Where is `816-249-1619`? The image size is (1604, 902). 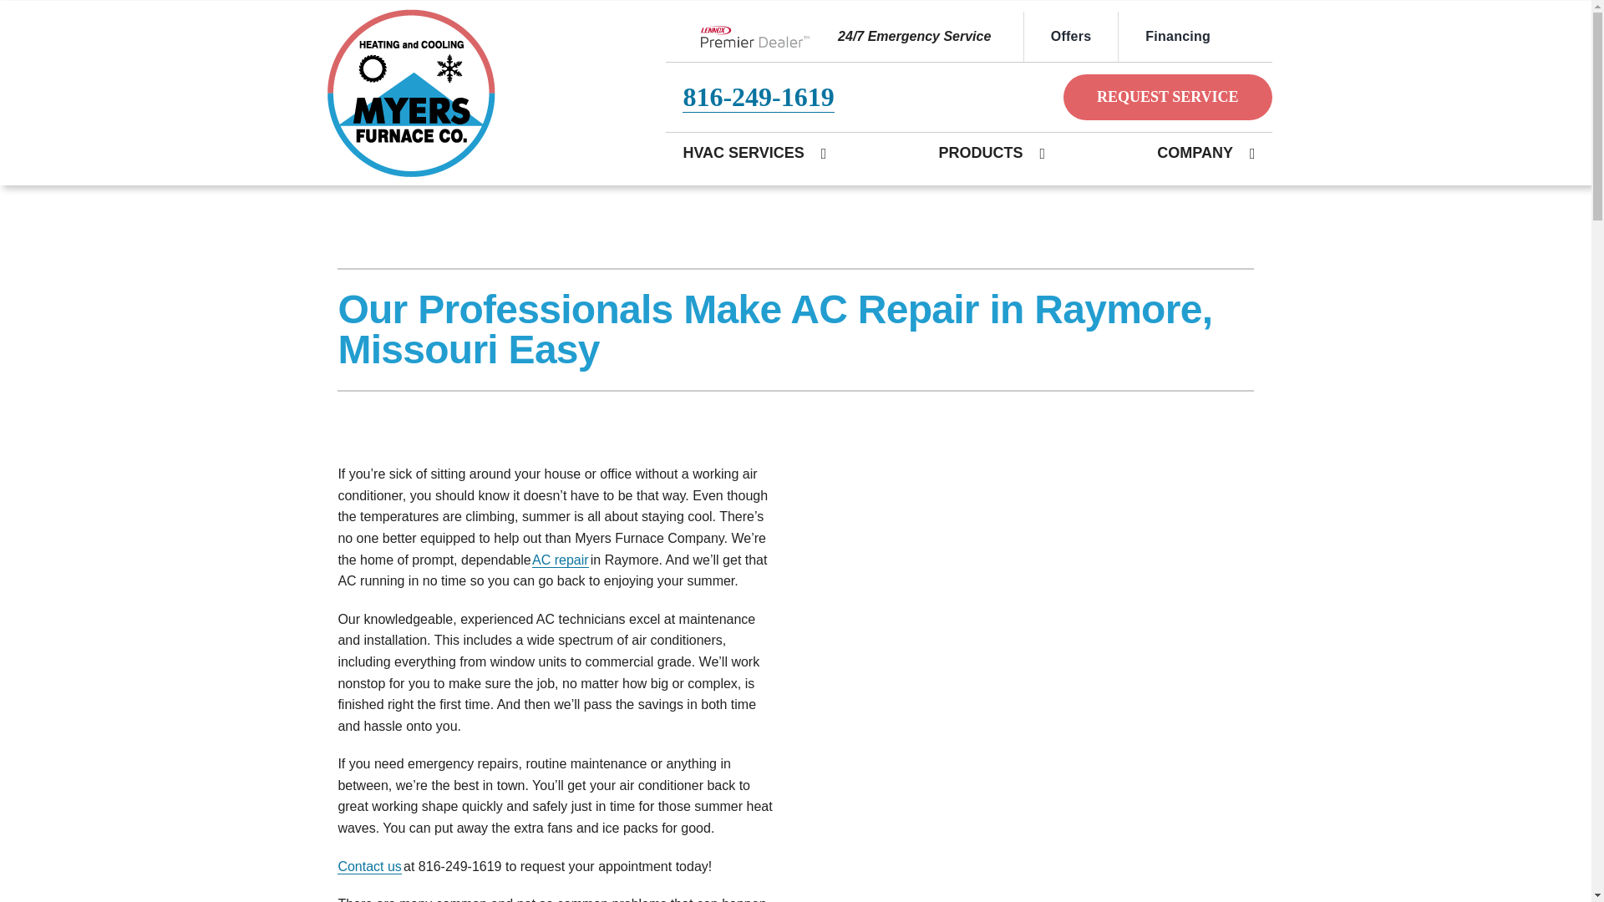 816-249-1619 is located at coordinates (759, 97).